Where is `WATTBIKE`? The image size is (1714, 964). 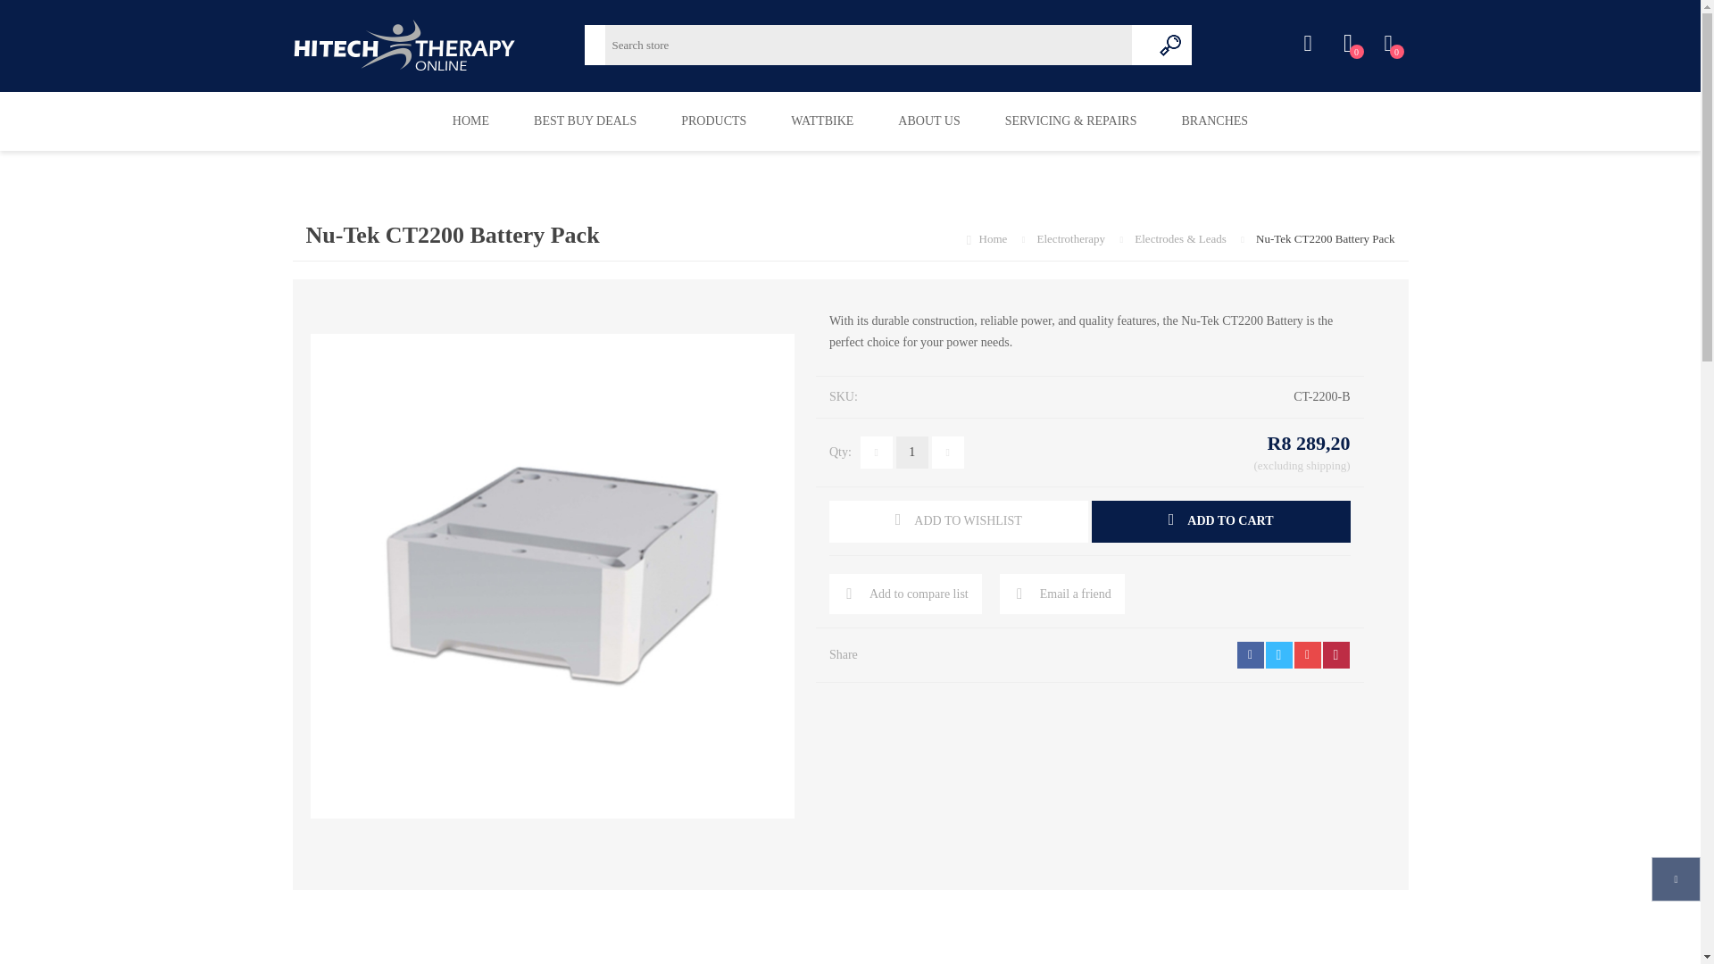
WATTBIKE is located at coordinates (1214, 120).